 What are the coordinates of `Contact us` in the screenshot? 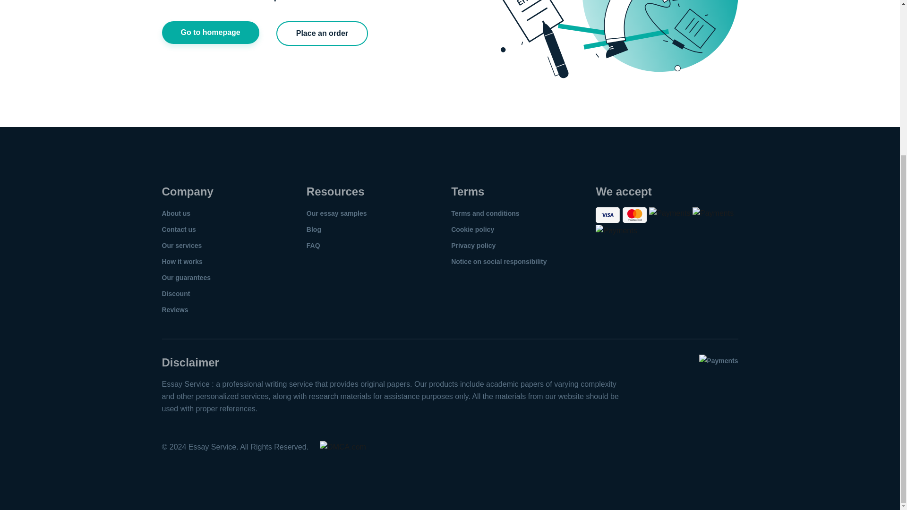 It's located at (179, 229).